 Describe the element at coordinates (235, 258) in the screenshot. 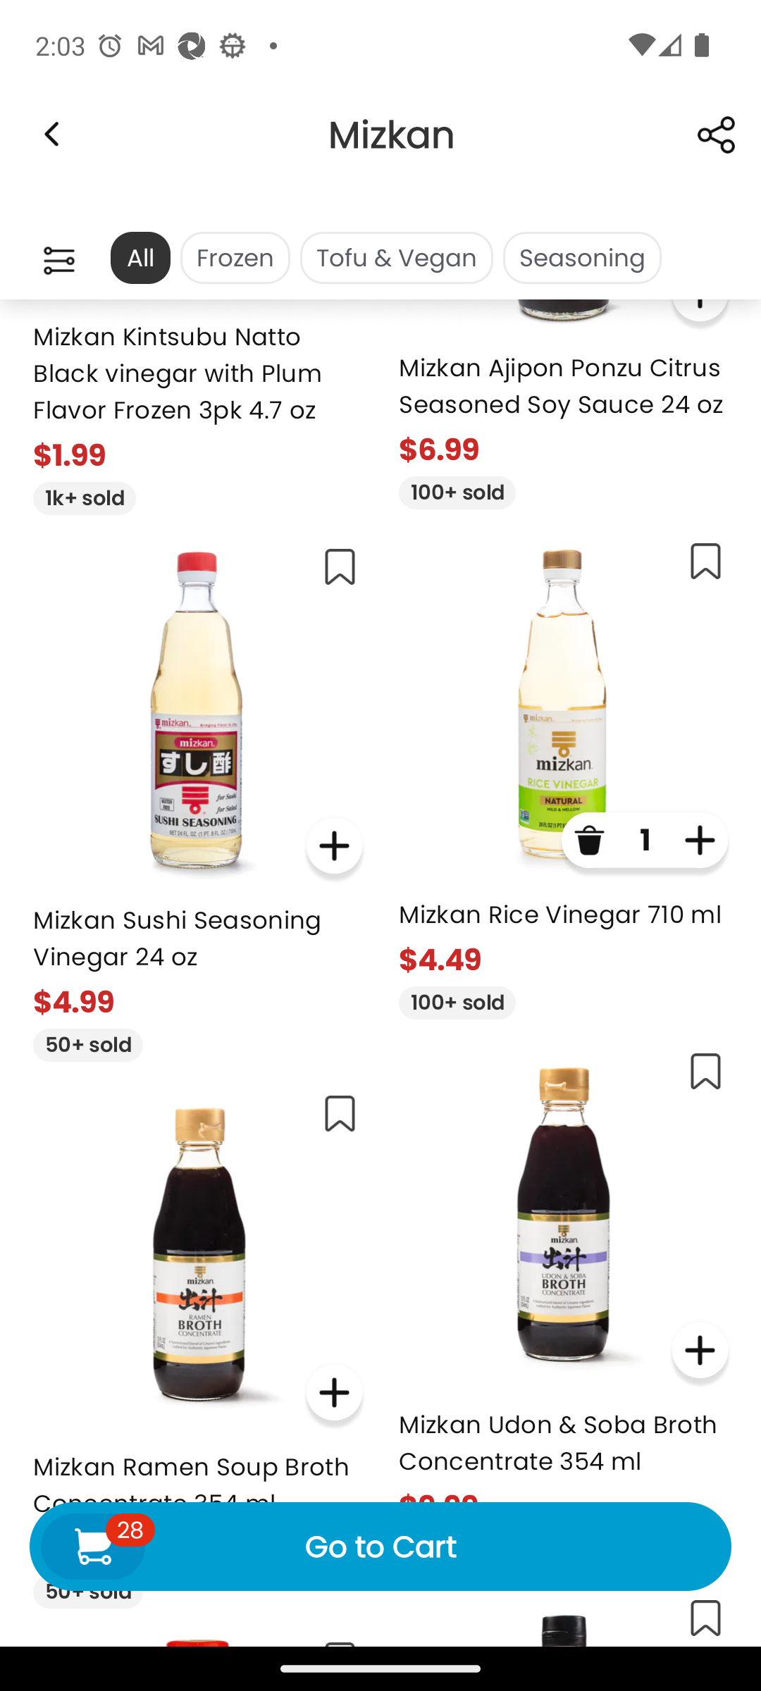

I see `Frozen` at that location.